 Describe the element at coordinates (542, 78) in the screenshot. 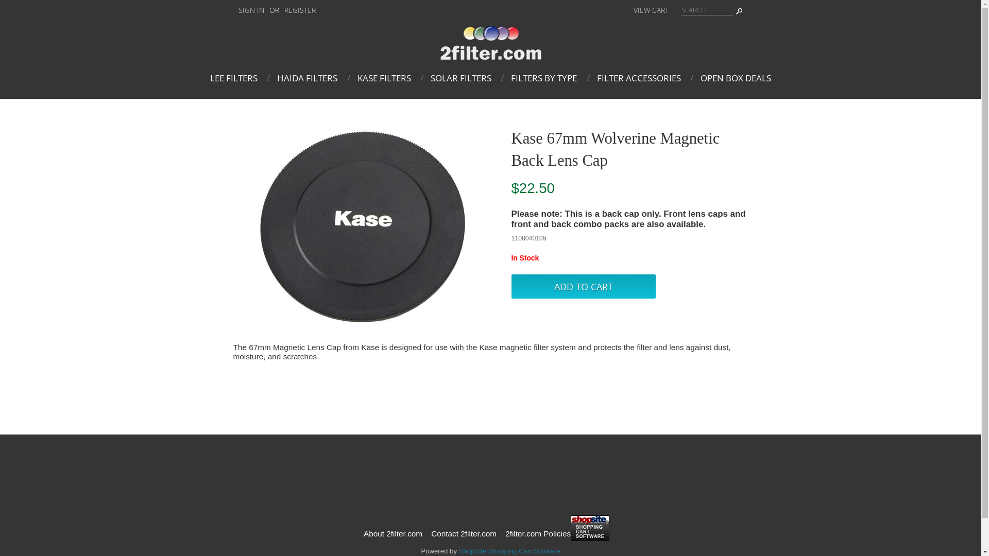

I see `FILTERS BY TYPE` at that location.